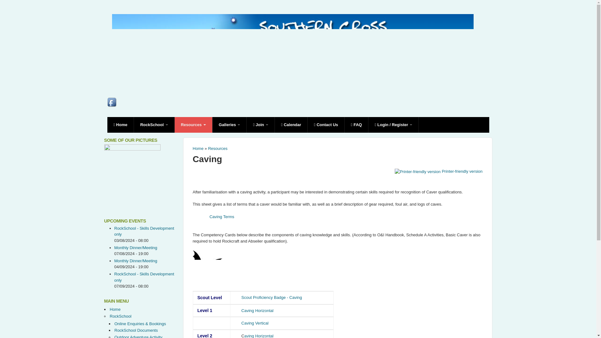  What do you see at coordinates (193, 125) in the screenshot?
I see `Resources` at bounding box center [193, 125].